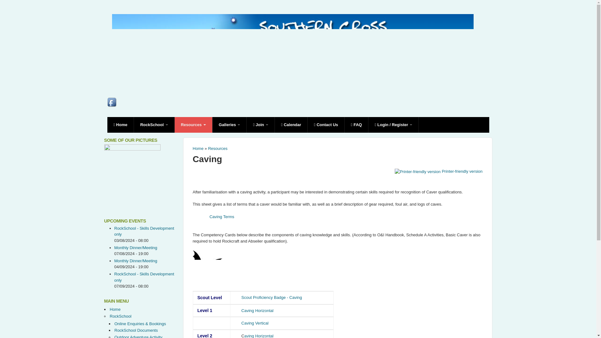  What do you see at coordinates (193, 125) in the screenshot?
I see `Resources` at bounding box center [193, 125].